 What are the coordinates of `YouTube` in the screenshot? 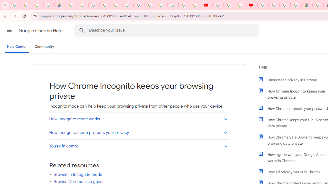 It's located at (218, 5).